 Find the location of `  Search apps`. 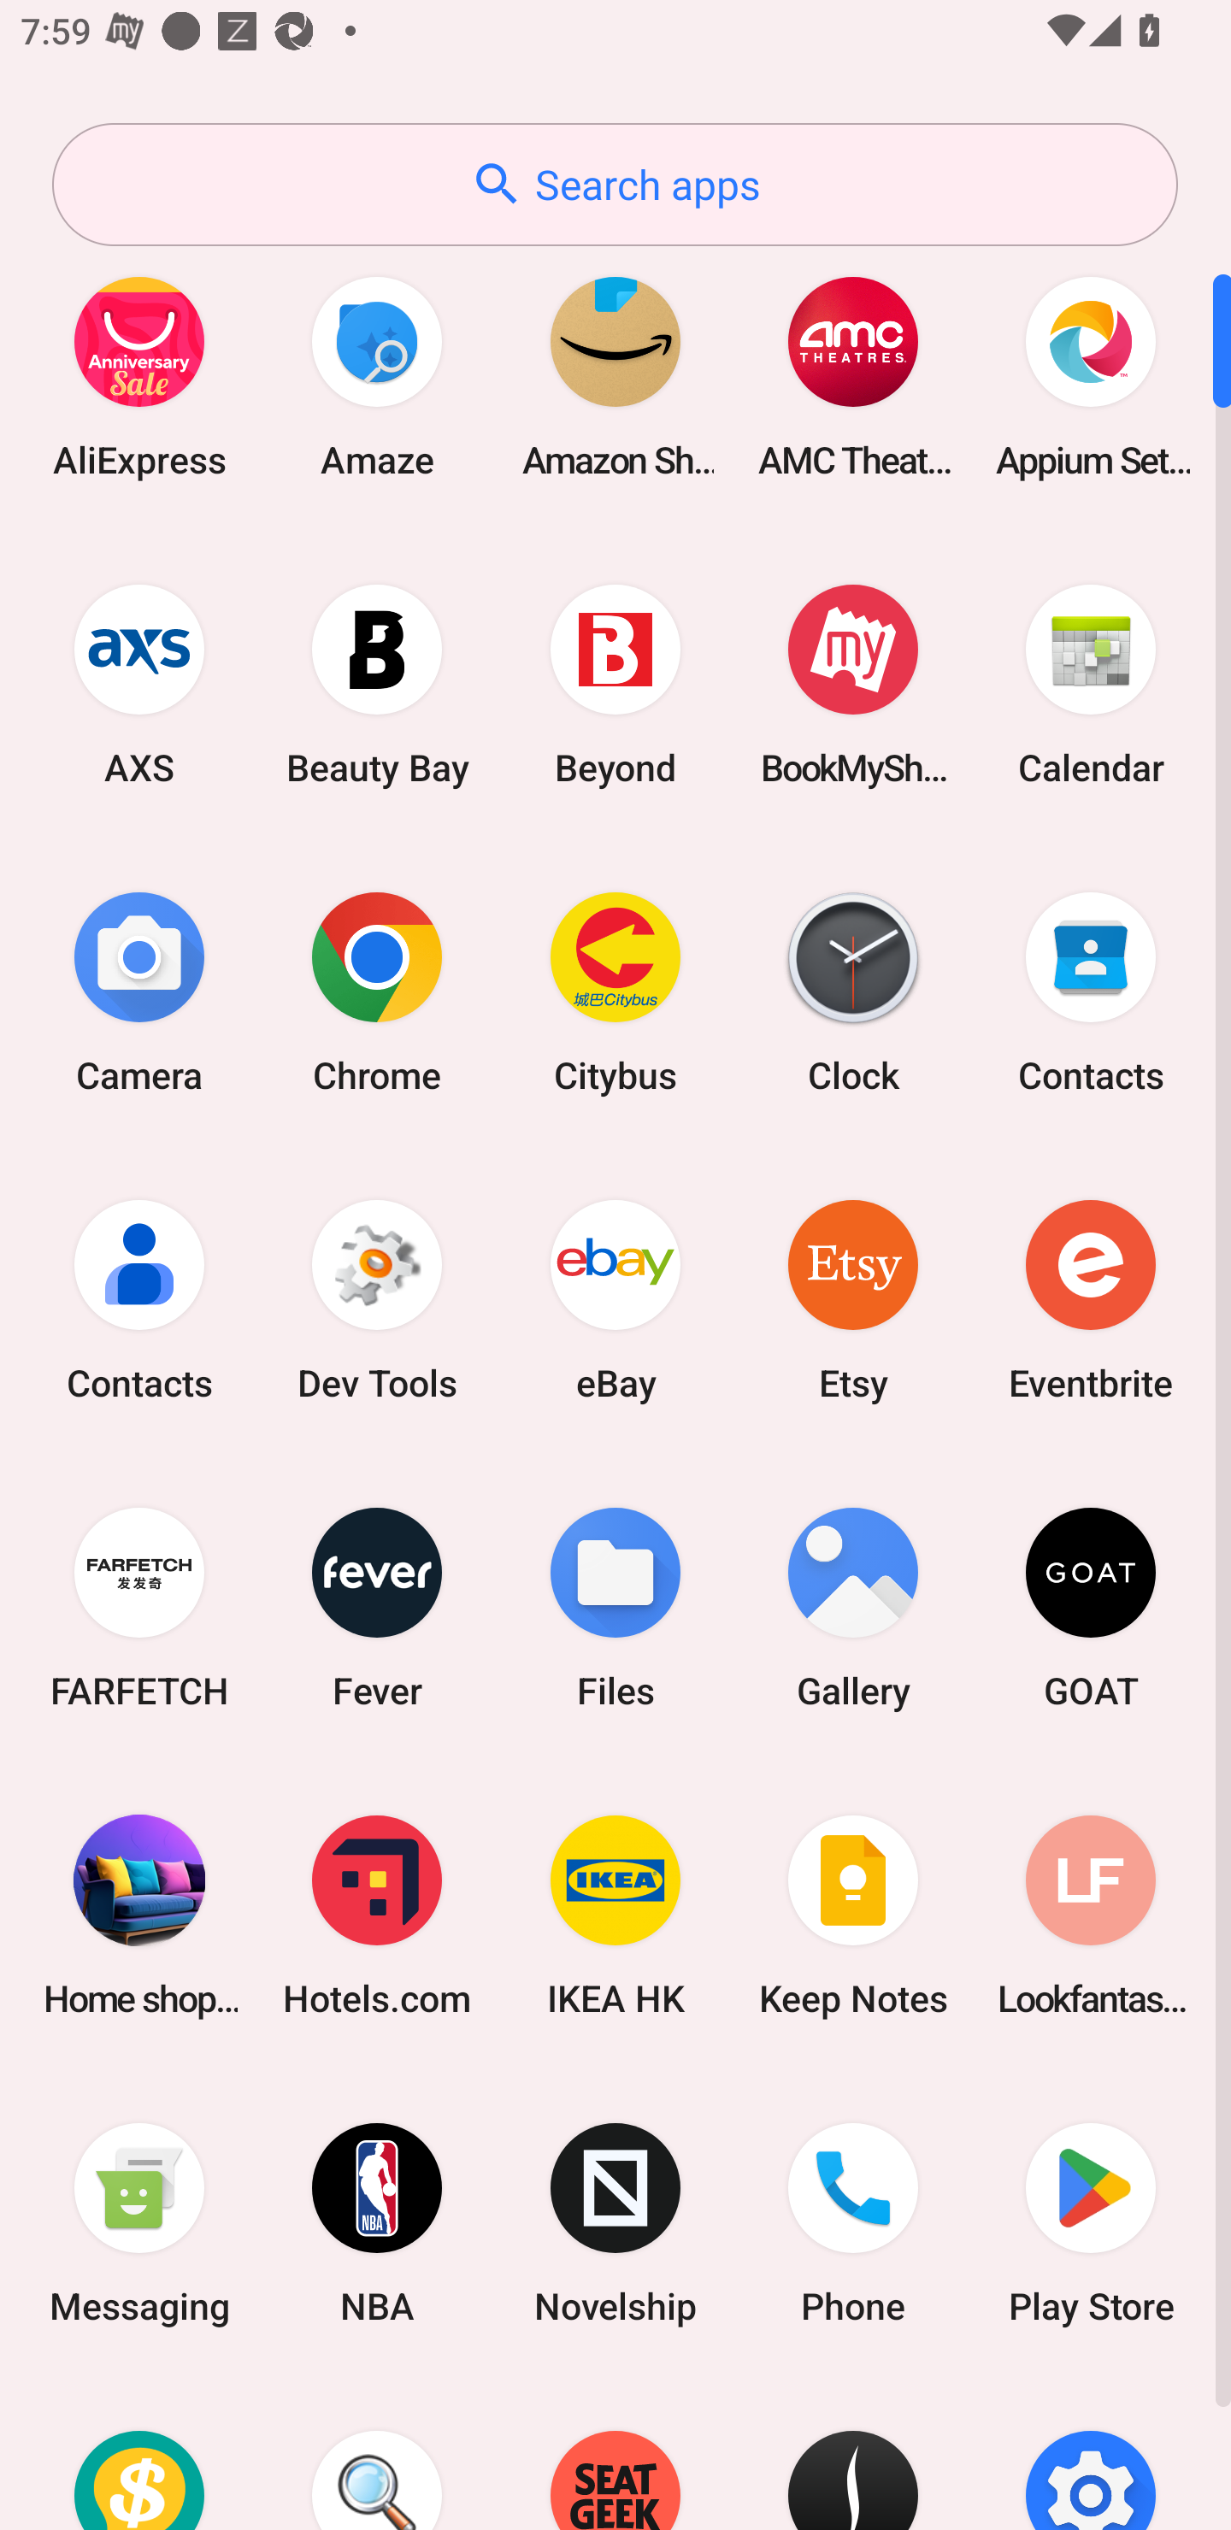

  Search apps is located at coordinates (615, 185).